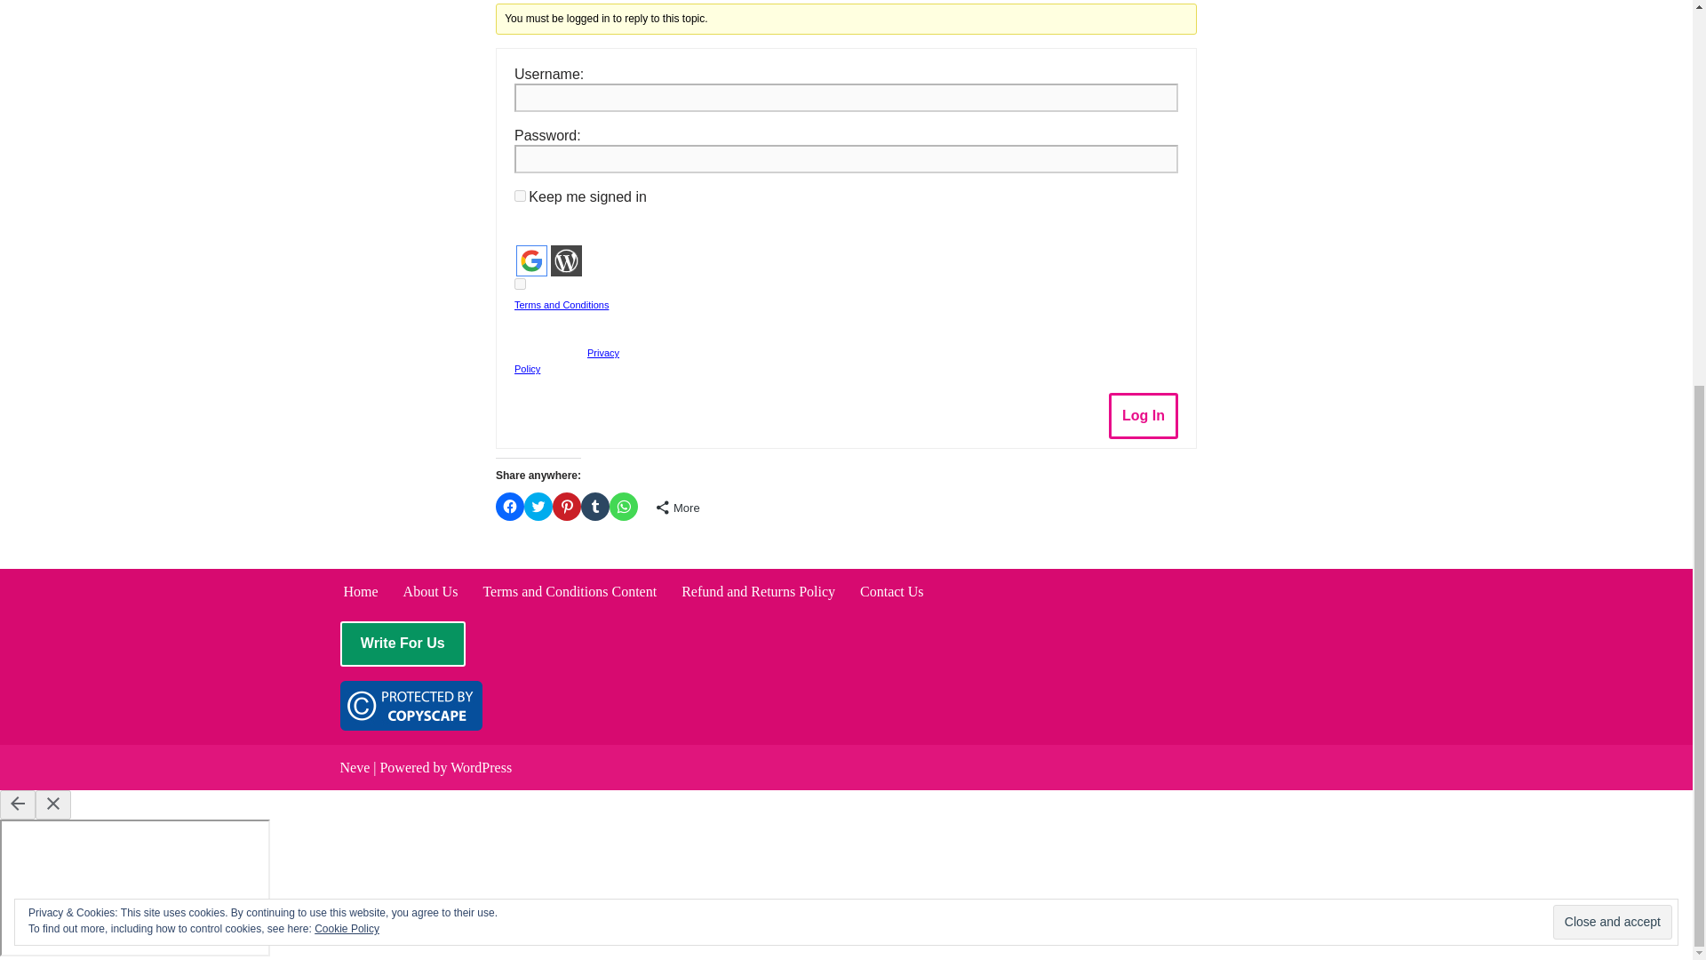  What do you see at coordinates (538, 507) in the screenshot?
I see `Click to share on Twitter` at bounding box center [538, 507].